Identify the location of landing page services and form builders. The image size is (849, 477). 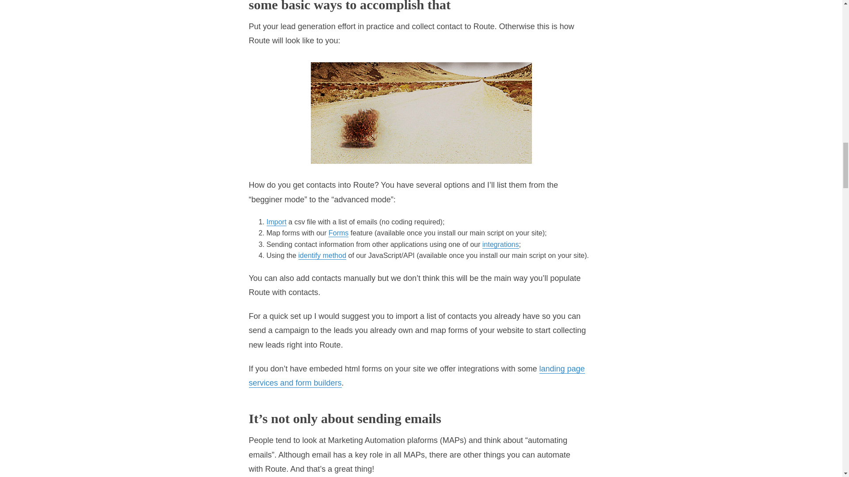
(417, 376).